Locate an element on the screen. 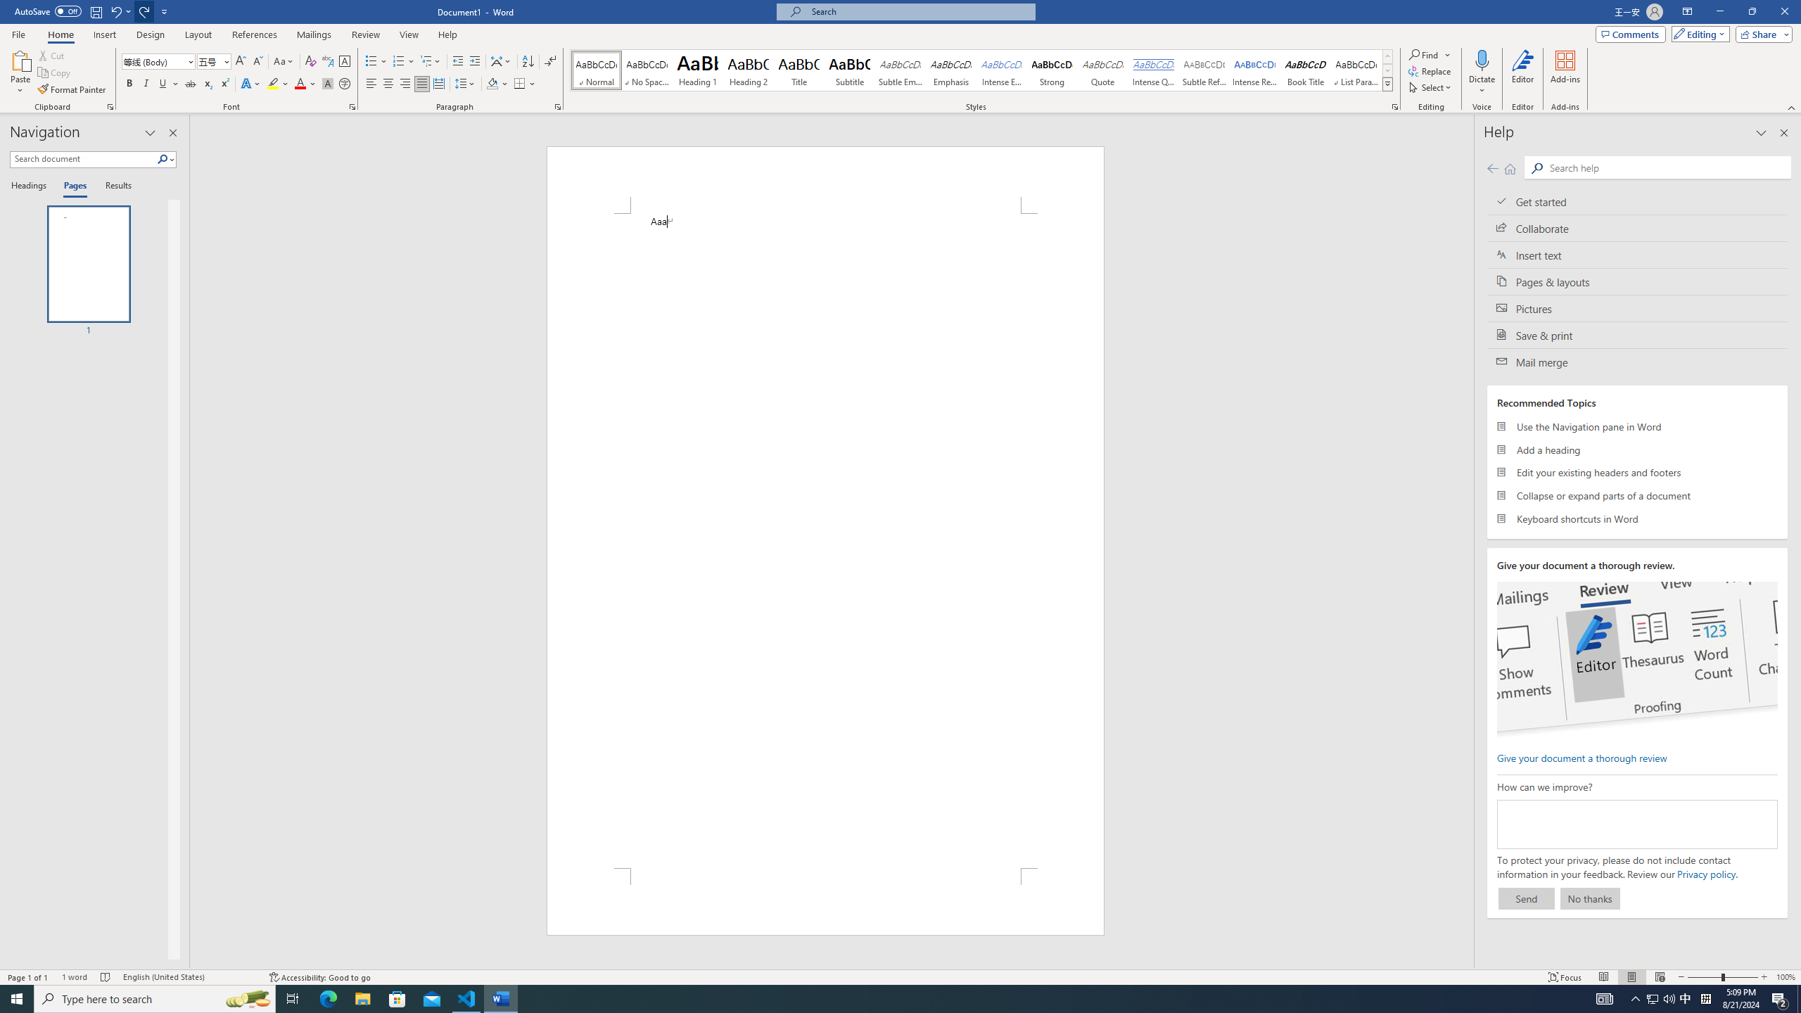  Headings is located at coordinates (31, 186).